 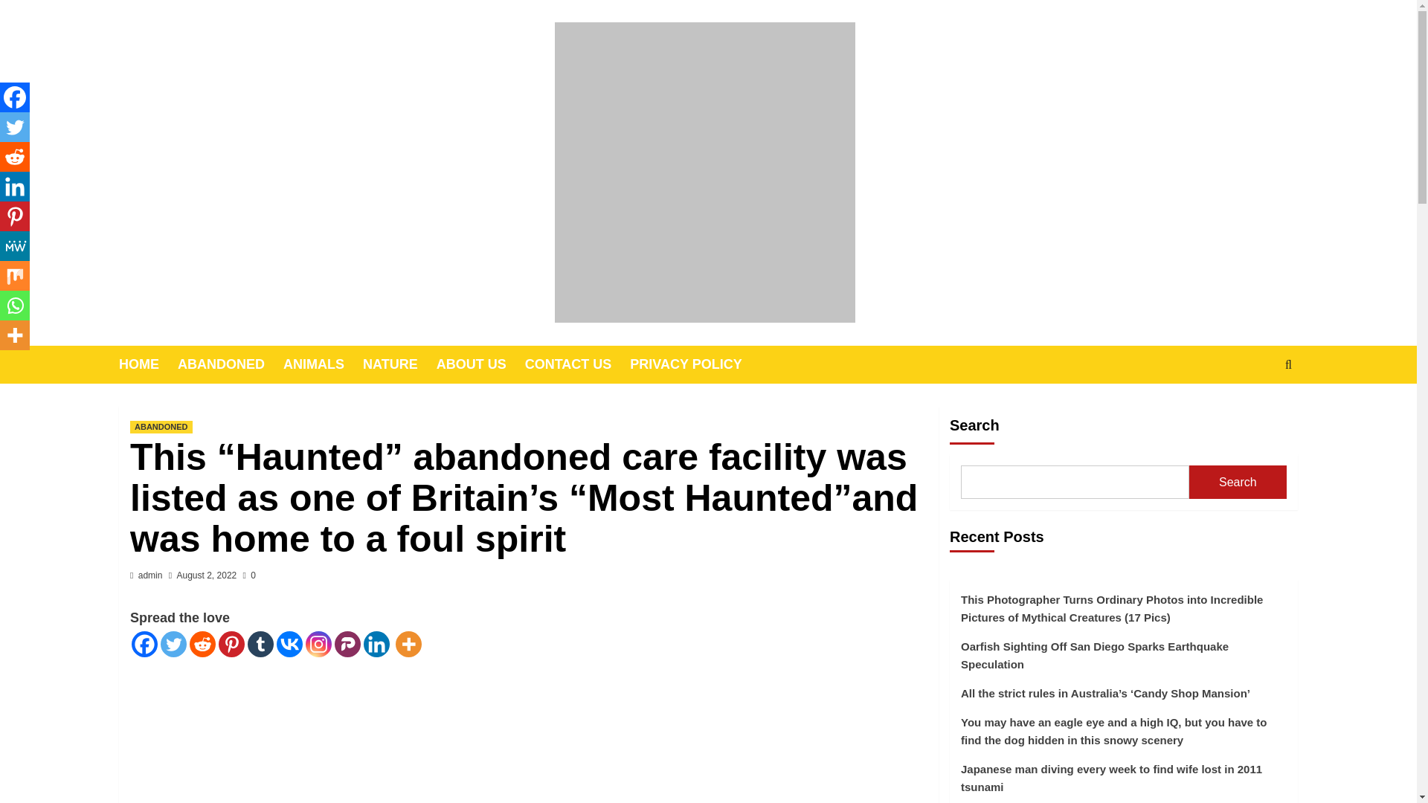 I want to click on Tumblr, so click(x=260, y=644).